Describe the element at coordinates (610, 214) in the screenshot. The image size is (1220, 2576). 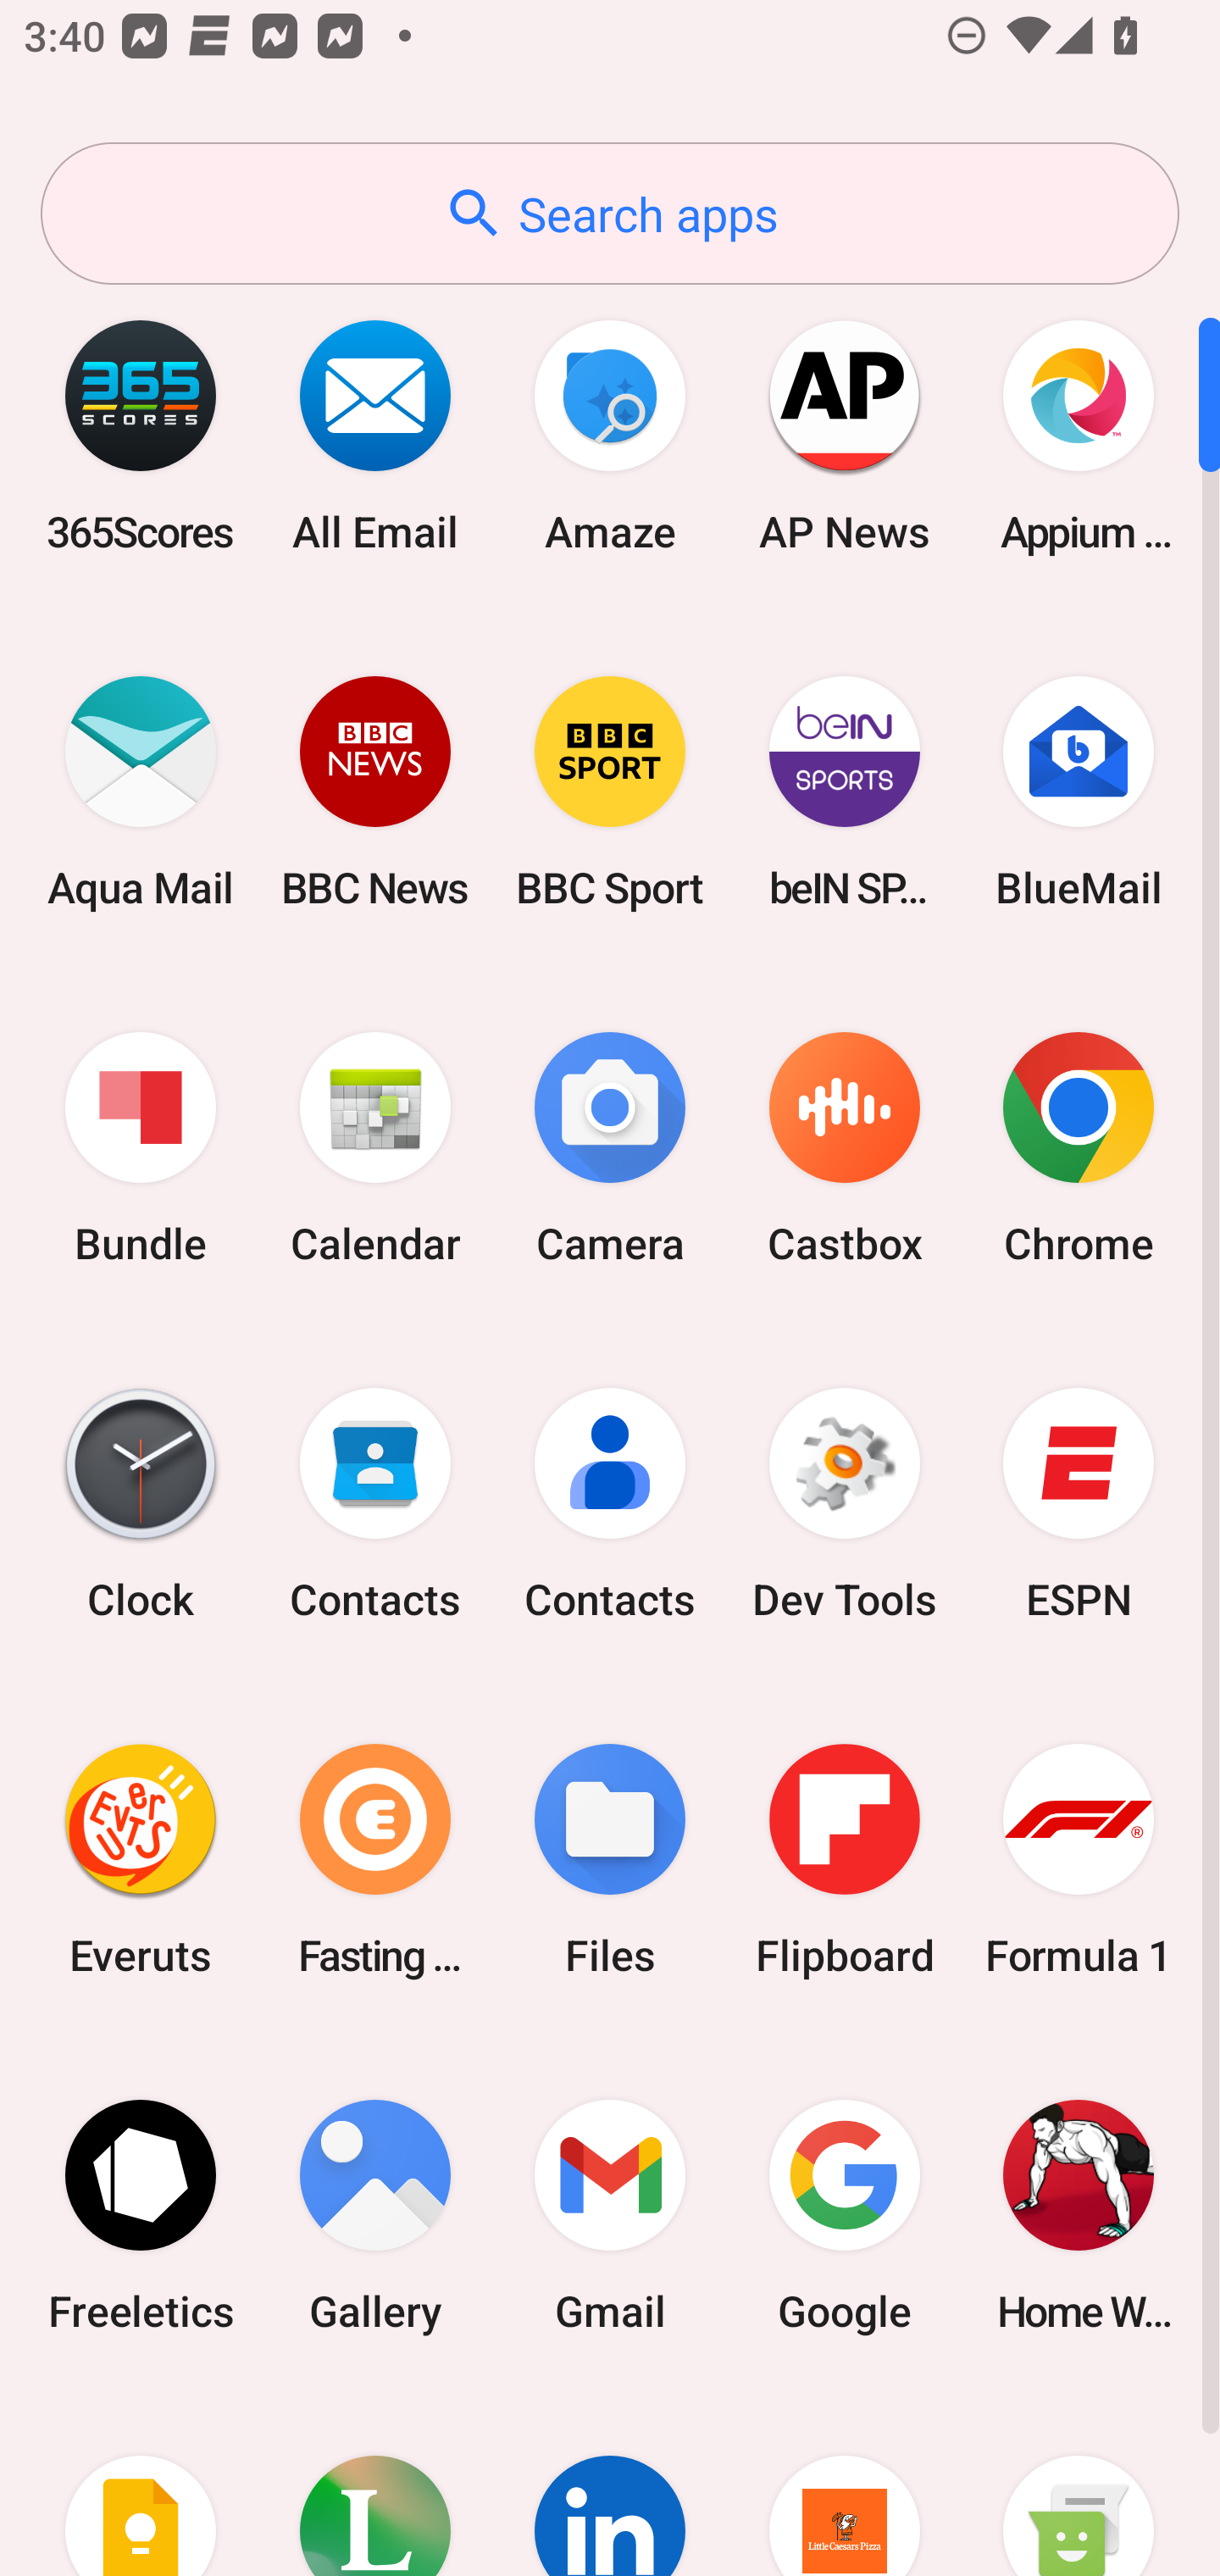
I see `  Search apps` at that location.